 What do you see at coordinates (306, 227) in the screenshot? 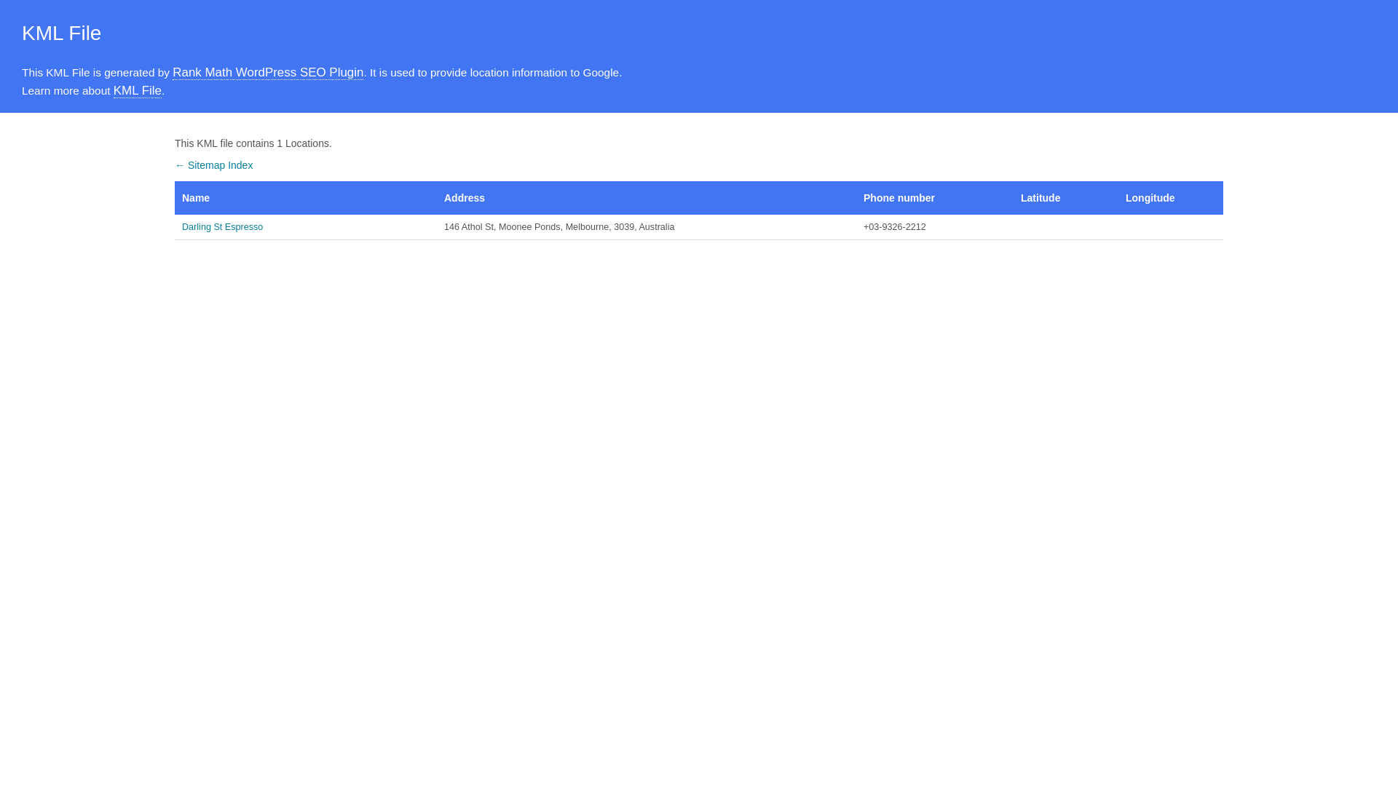
I see `Darling St Espresso` at bounding box center [306, 227].